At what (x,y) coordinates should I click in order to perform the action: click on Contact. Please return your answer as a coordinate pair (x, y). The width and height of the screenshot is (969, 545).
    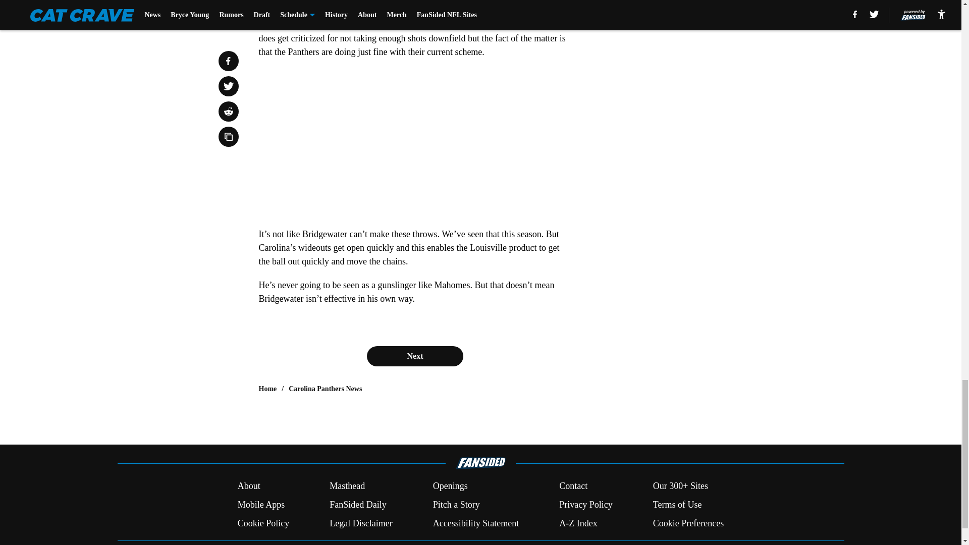
    Looking at the image, I should click on (573, 486).